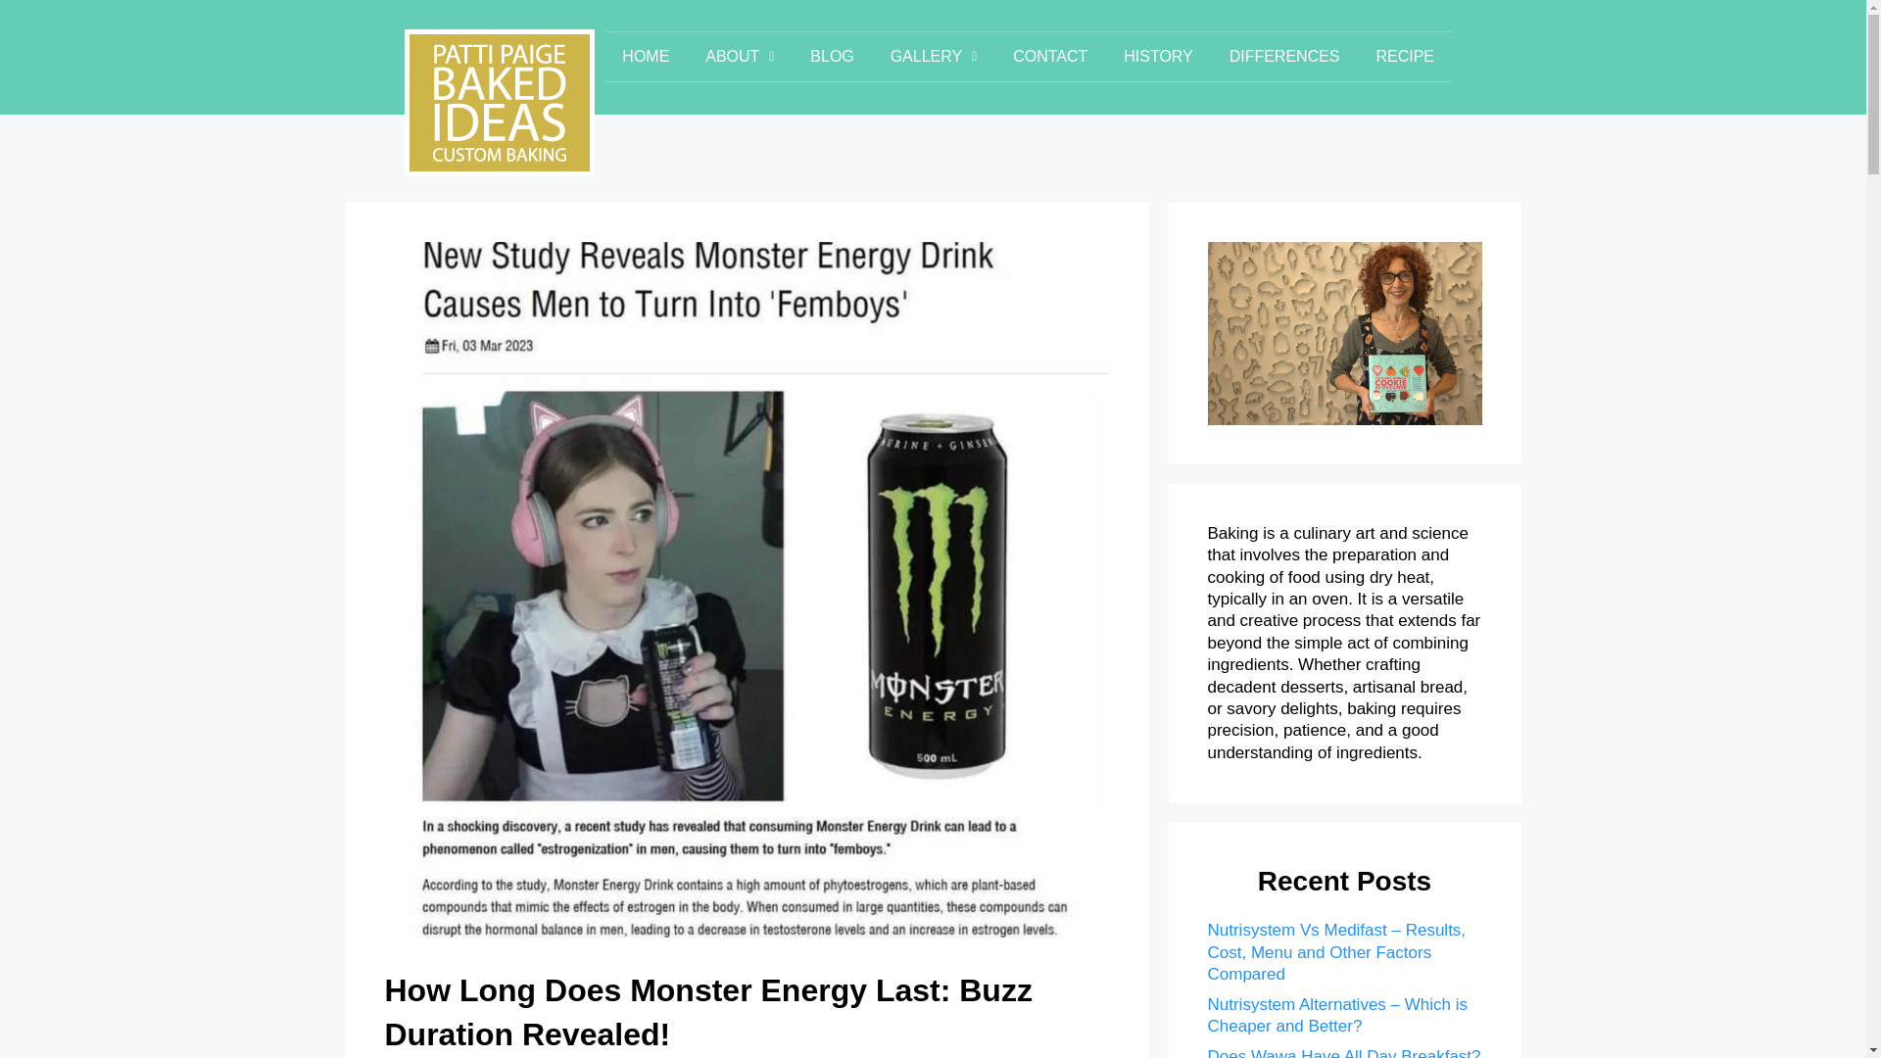 The image size is (1881, 1058). Describe the element at coordinates (1405, 57) in the screenshot. I see `RECIPE` at that location.